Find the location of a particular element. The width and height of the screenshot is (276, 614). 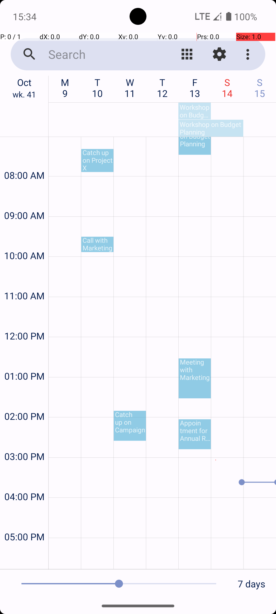

12:00 PM is located at coordinates (24, 322).